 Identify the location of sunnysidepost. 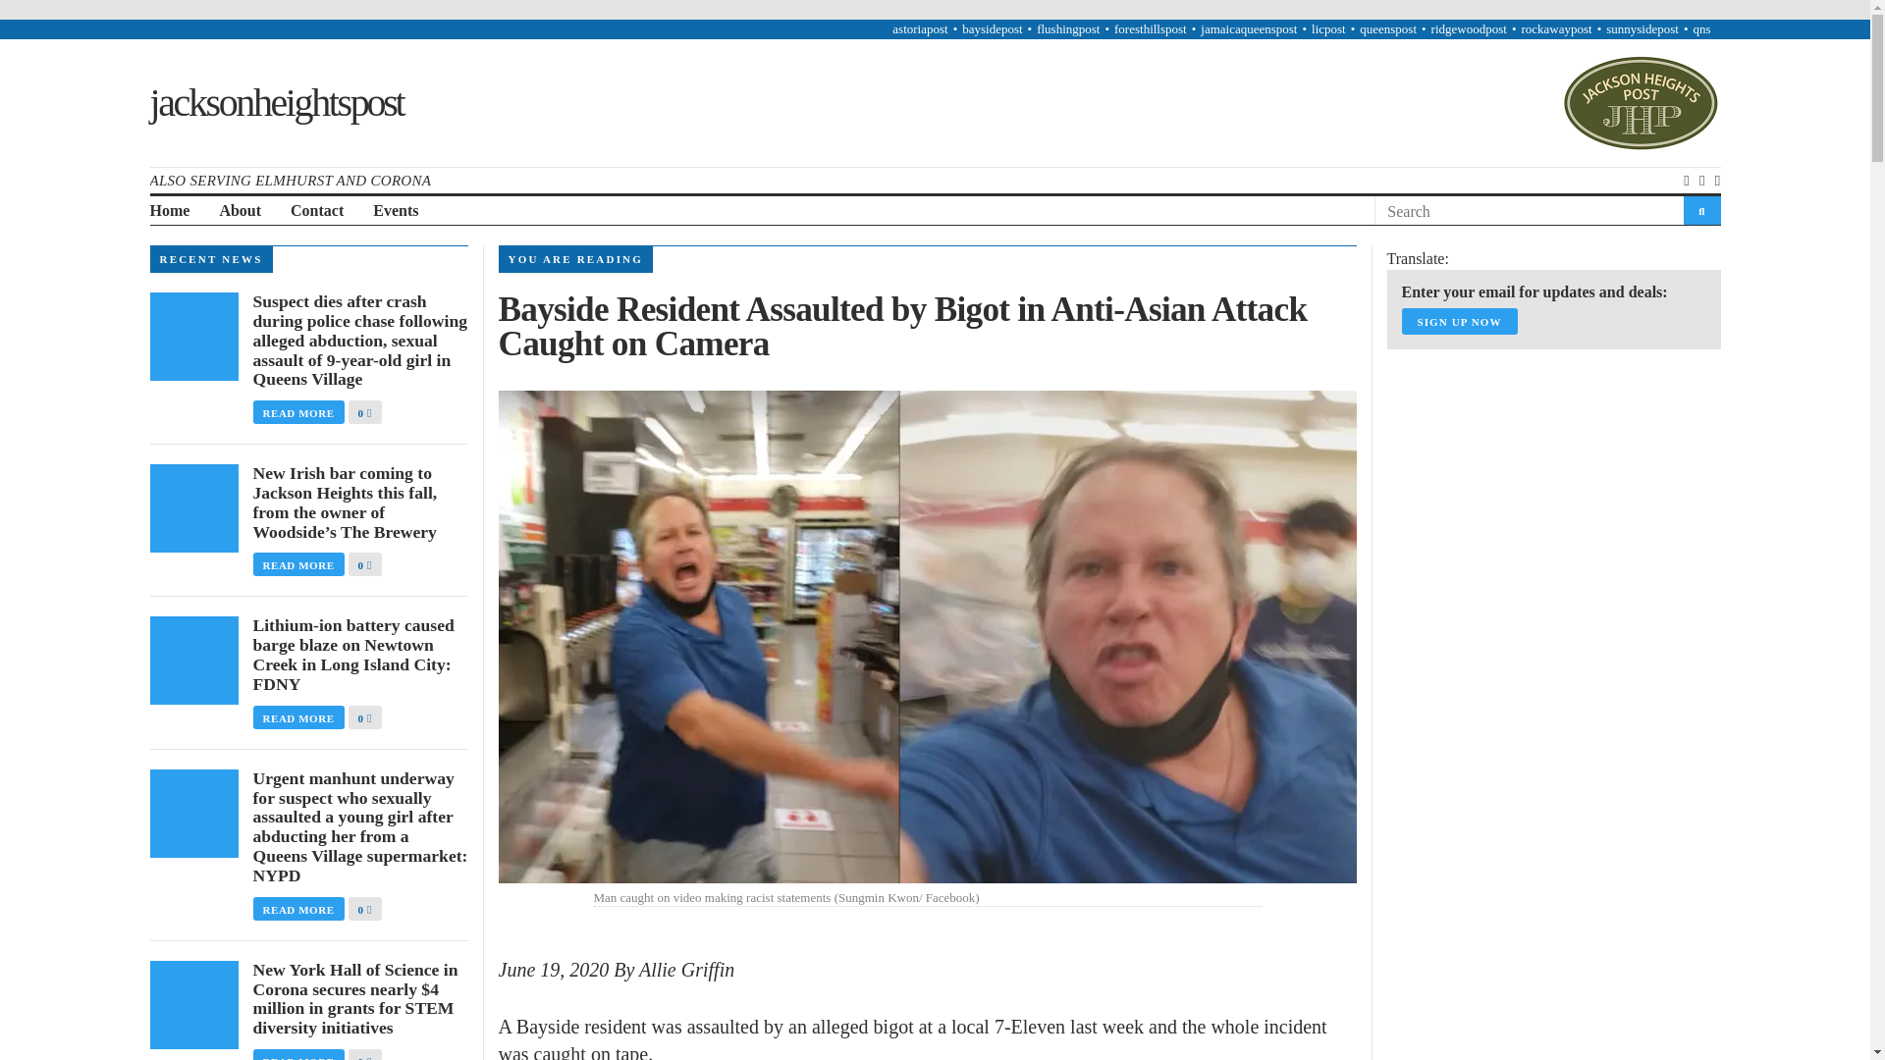
(1642, 27).